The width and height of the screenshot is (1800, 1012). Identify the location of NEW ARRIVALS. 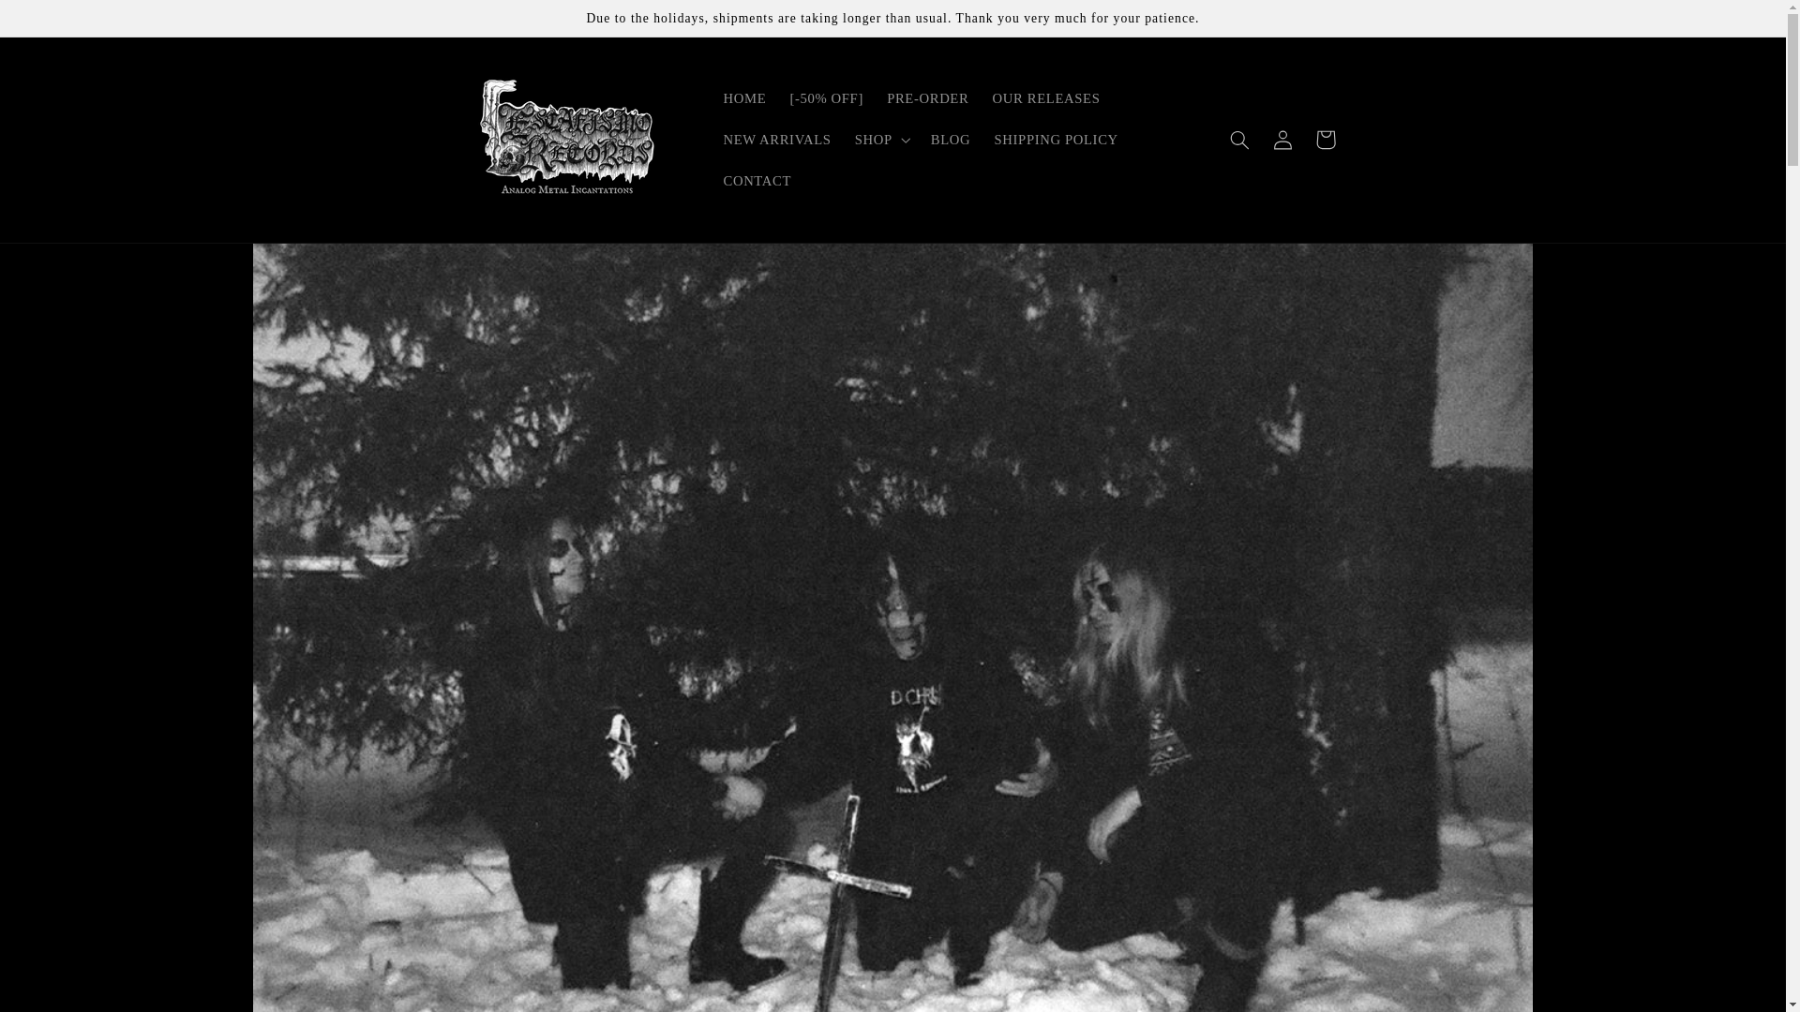
(776, 139).